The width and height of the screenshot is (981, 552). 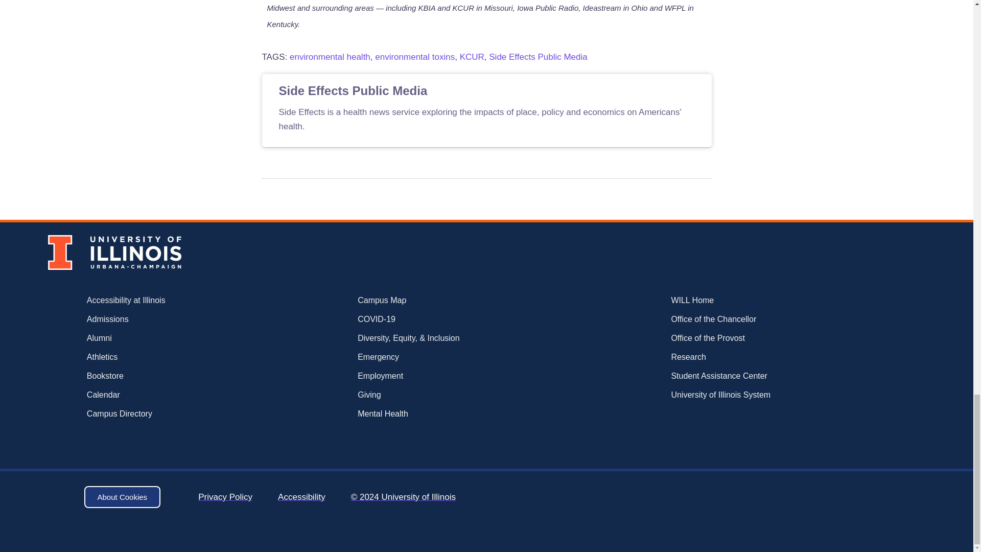 What do you see at coordinates (158, 395) in the screenshot?
I see `Calendar` at bounding box center [158, 395].